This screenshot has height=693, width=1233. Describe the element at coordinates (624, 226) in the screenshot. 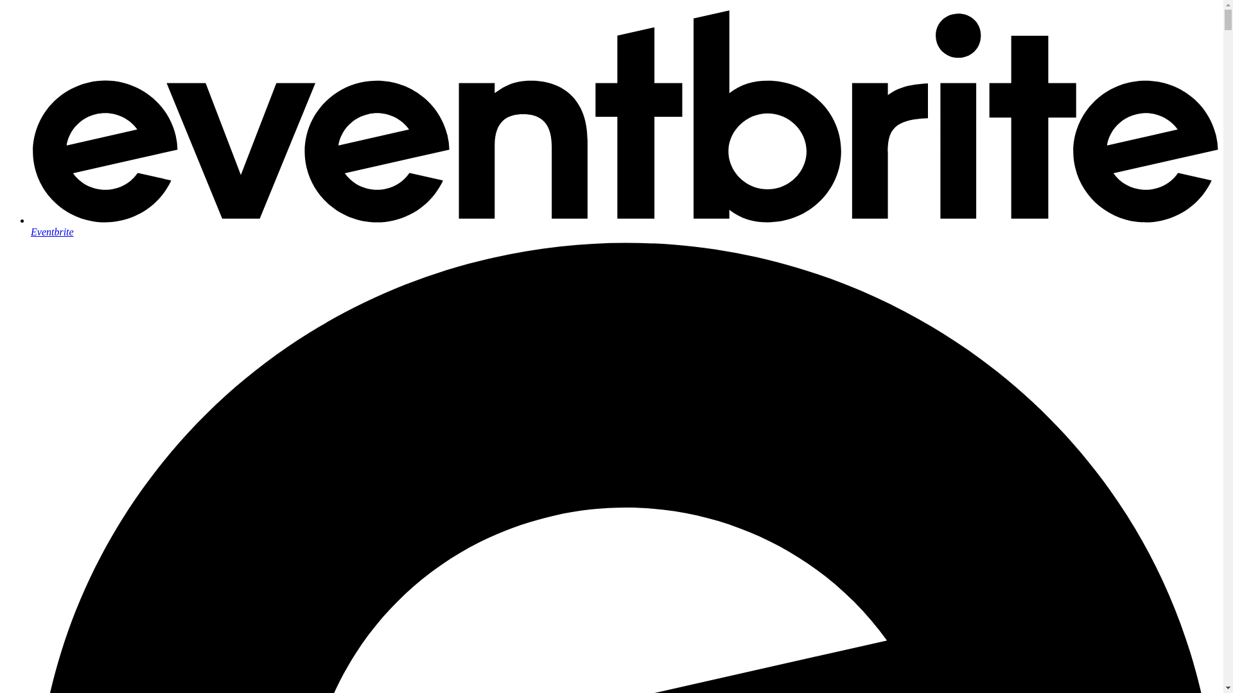

I see `Eventbrite` at that location.